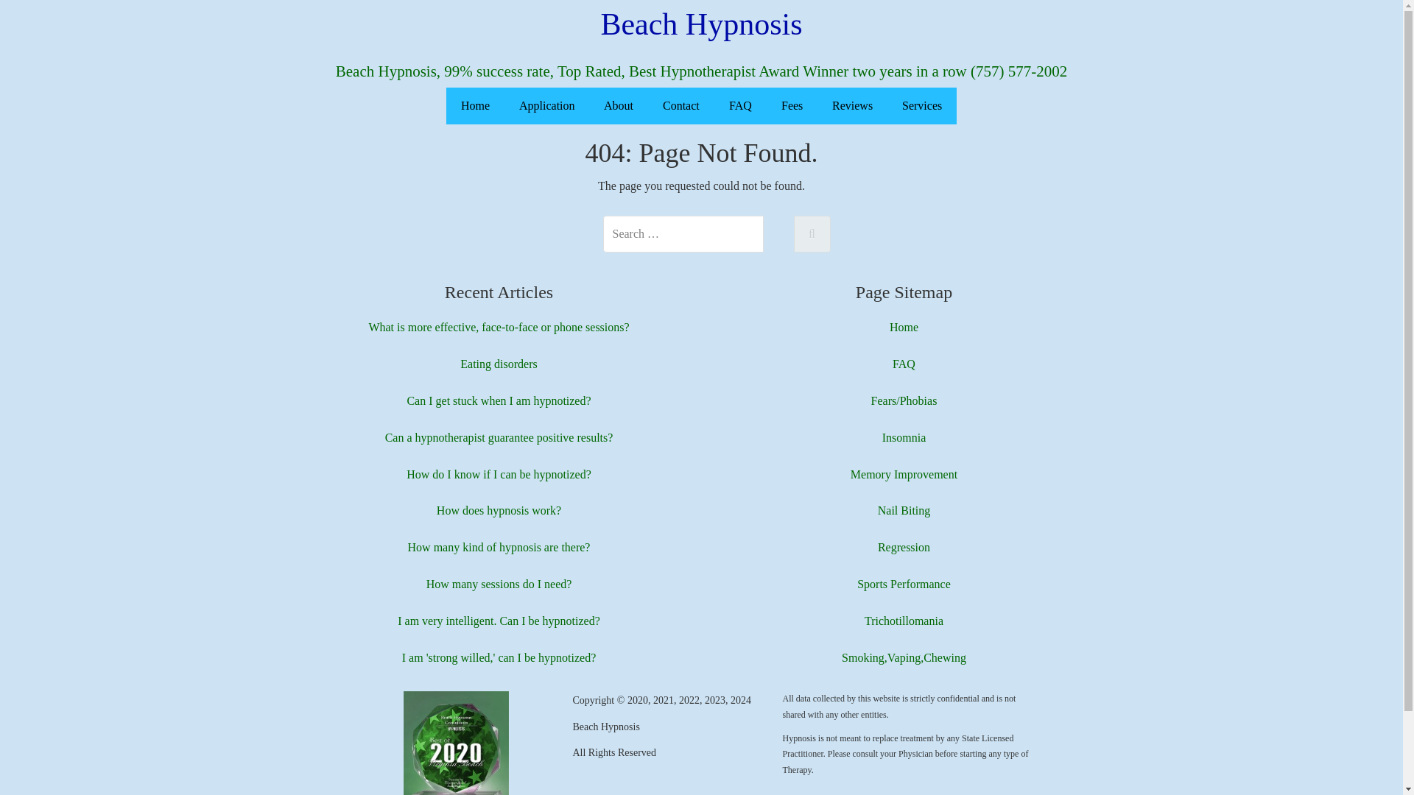  Describe the element at coordinates (680, 105) in the screenshot. I see `Contact` at that location.